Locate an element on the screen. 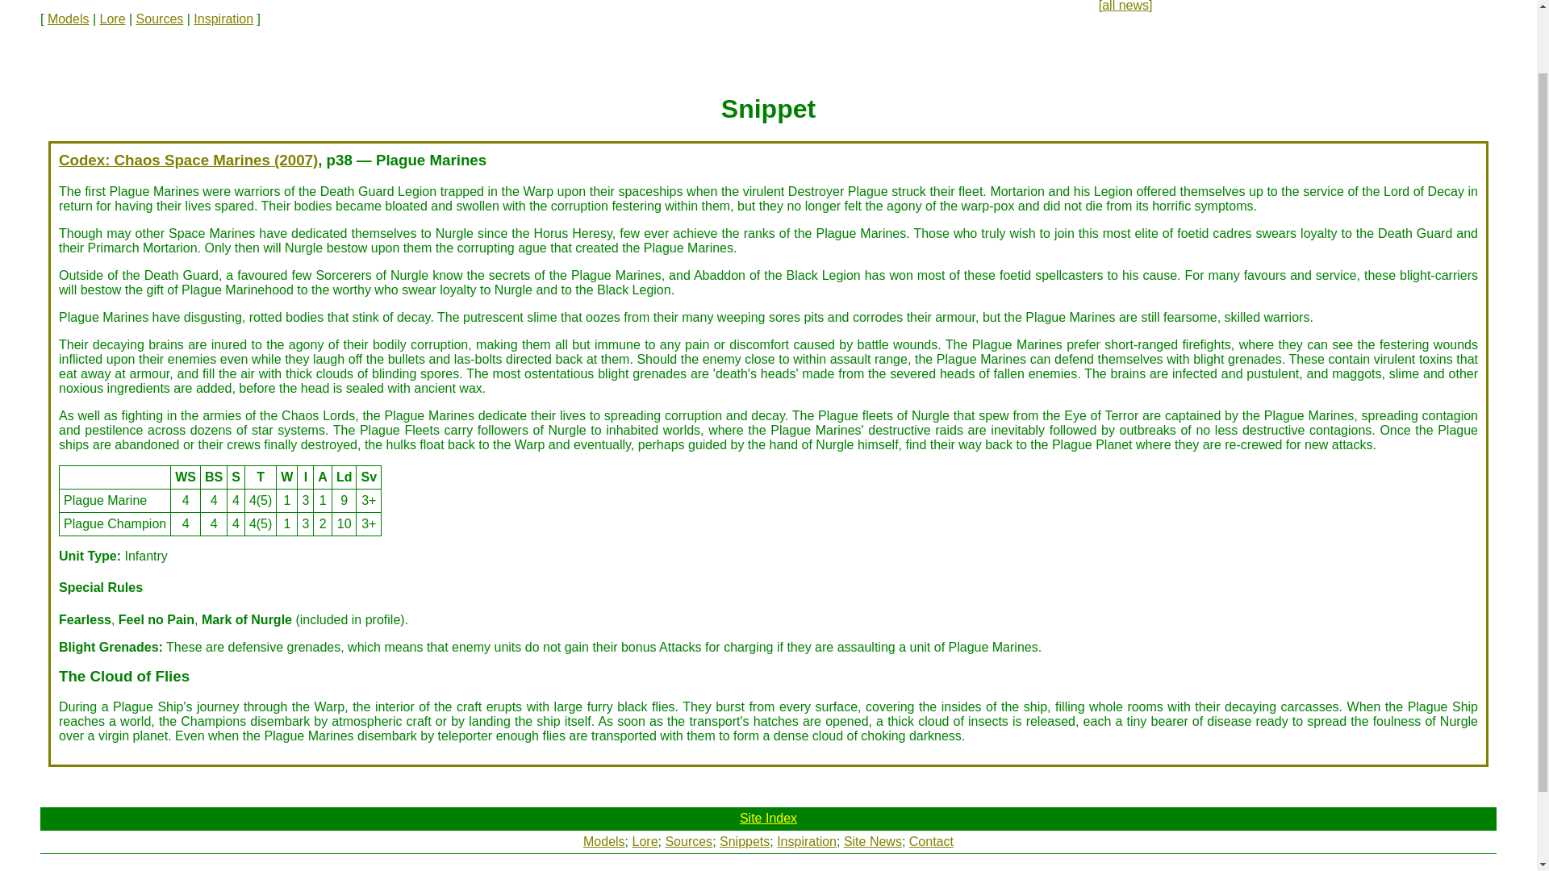 The width and height of the screenshot is (1549, 871). Contact is located at coordinates (931, 840).